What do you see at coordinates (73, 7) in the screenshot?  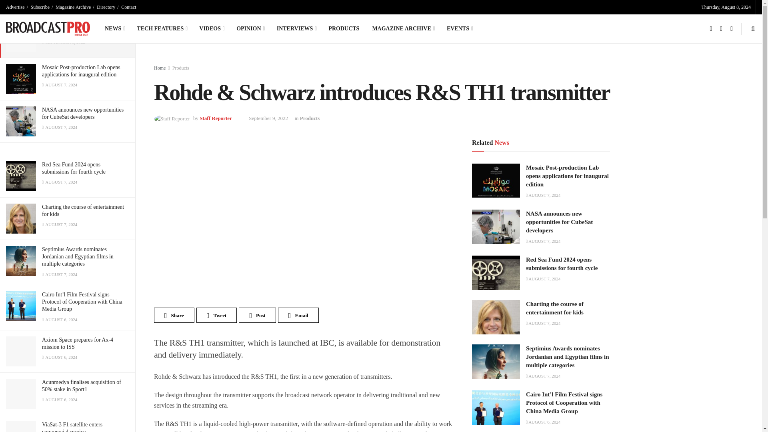 I see `Magazine Archive` at bounding box center [73, 7].